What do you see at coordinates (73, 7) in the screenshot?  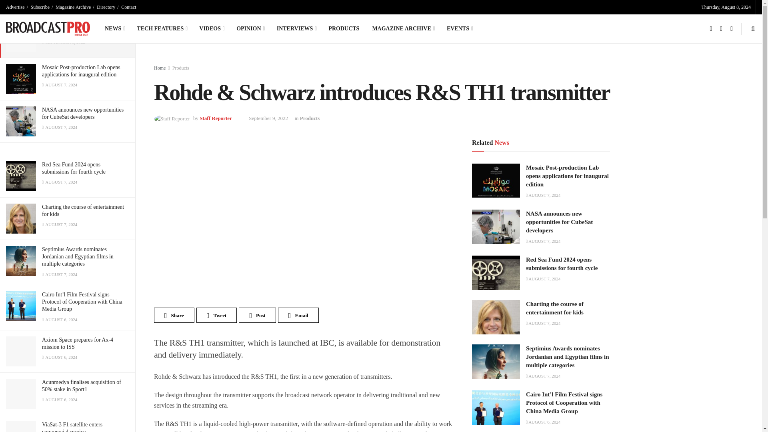 I see `Magazine Archive` at bounding box center [73, 7].